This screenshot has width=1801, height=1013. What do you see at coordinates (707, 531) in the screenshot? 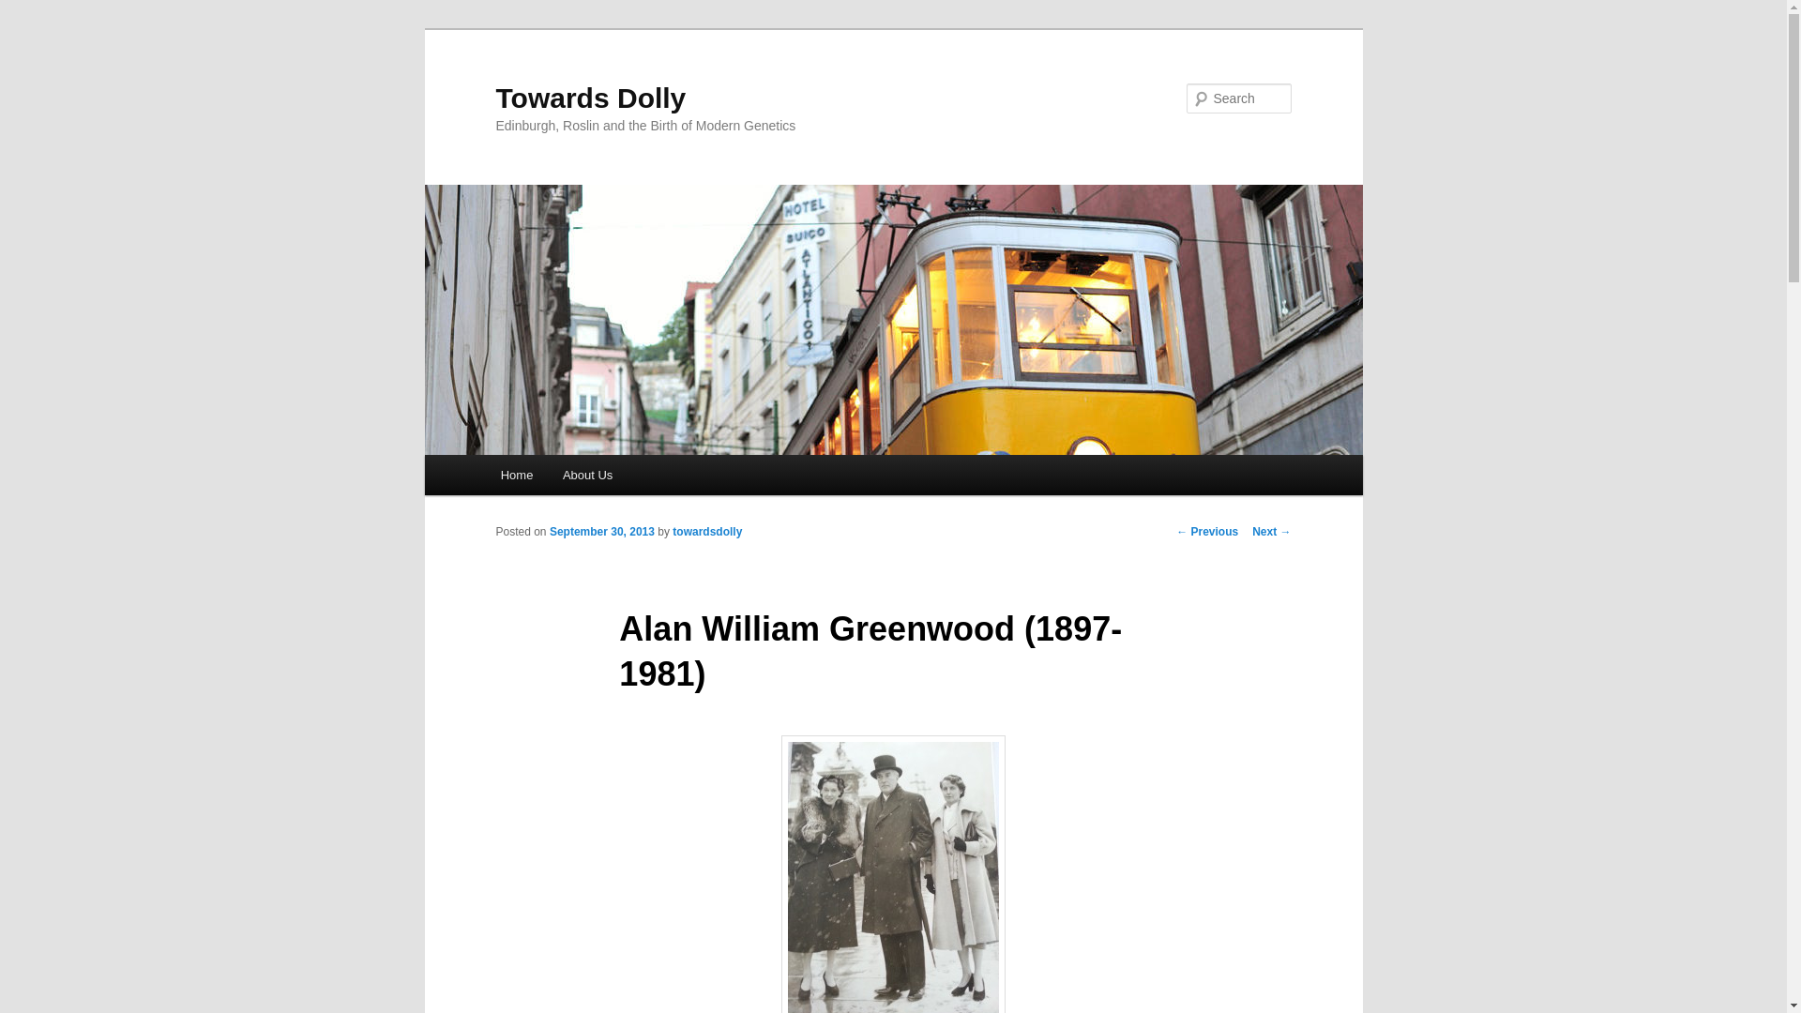
I see `towardsdolly` at bounding box center [707, 531].